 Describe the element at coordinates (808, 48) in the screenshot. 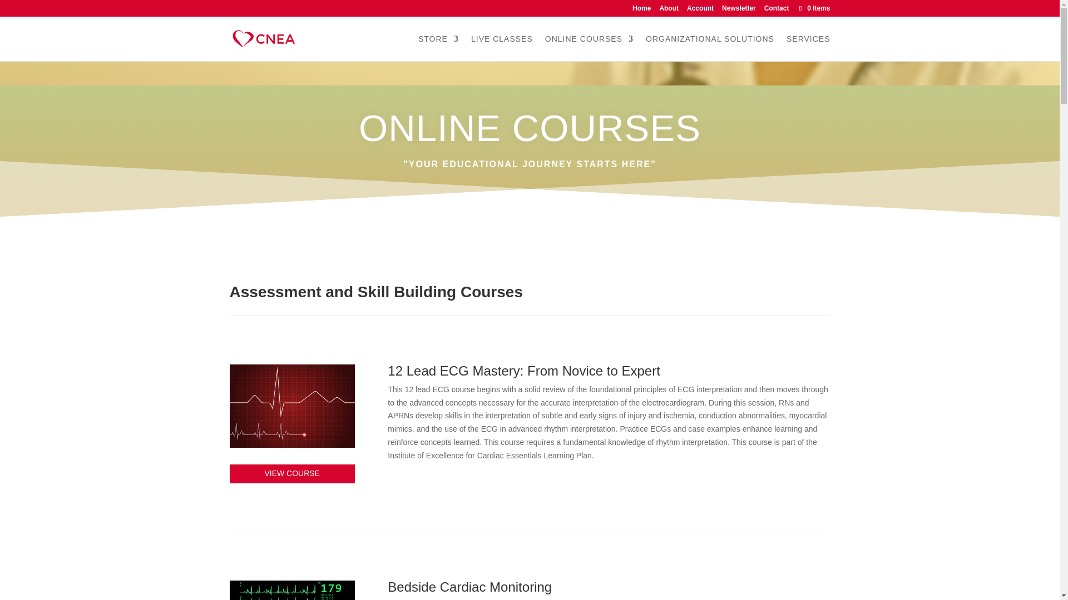

I see `SERVICES` at that location.